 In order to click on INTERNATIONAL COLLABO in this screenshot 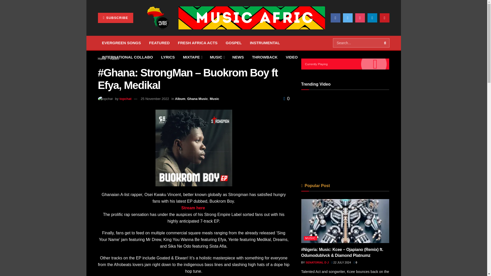, I will do `click(127, 57)`.